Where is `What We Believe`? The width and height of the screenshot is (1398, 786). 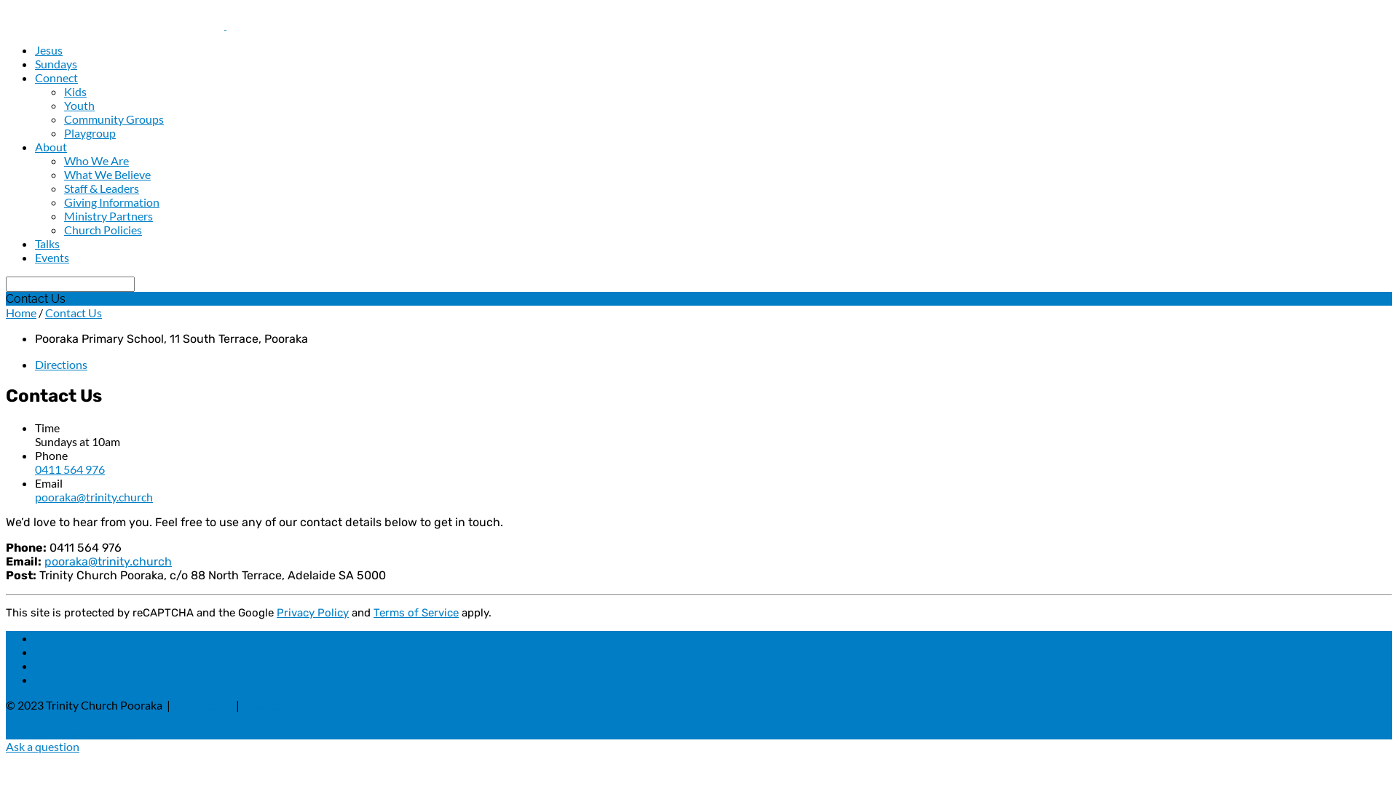 What We Believe is located at coordinates (108, 175).